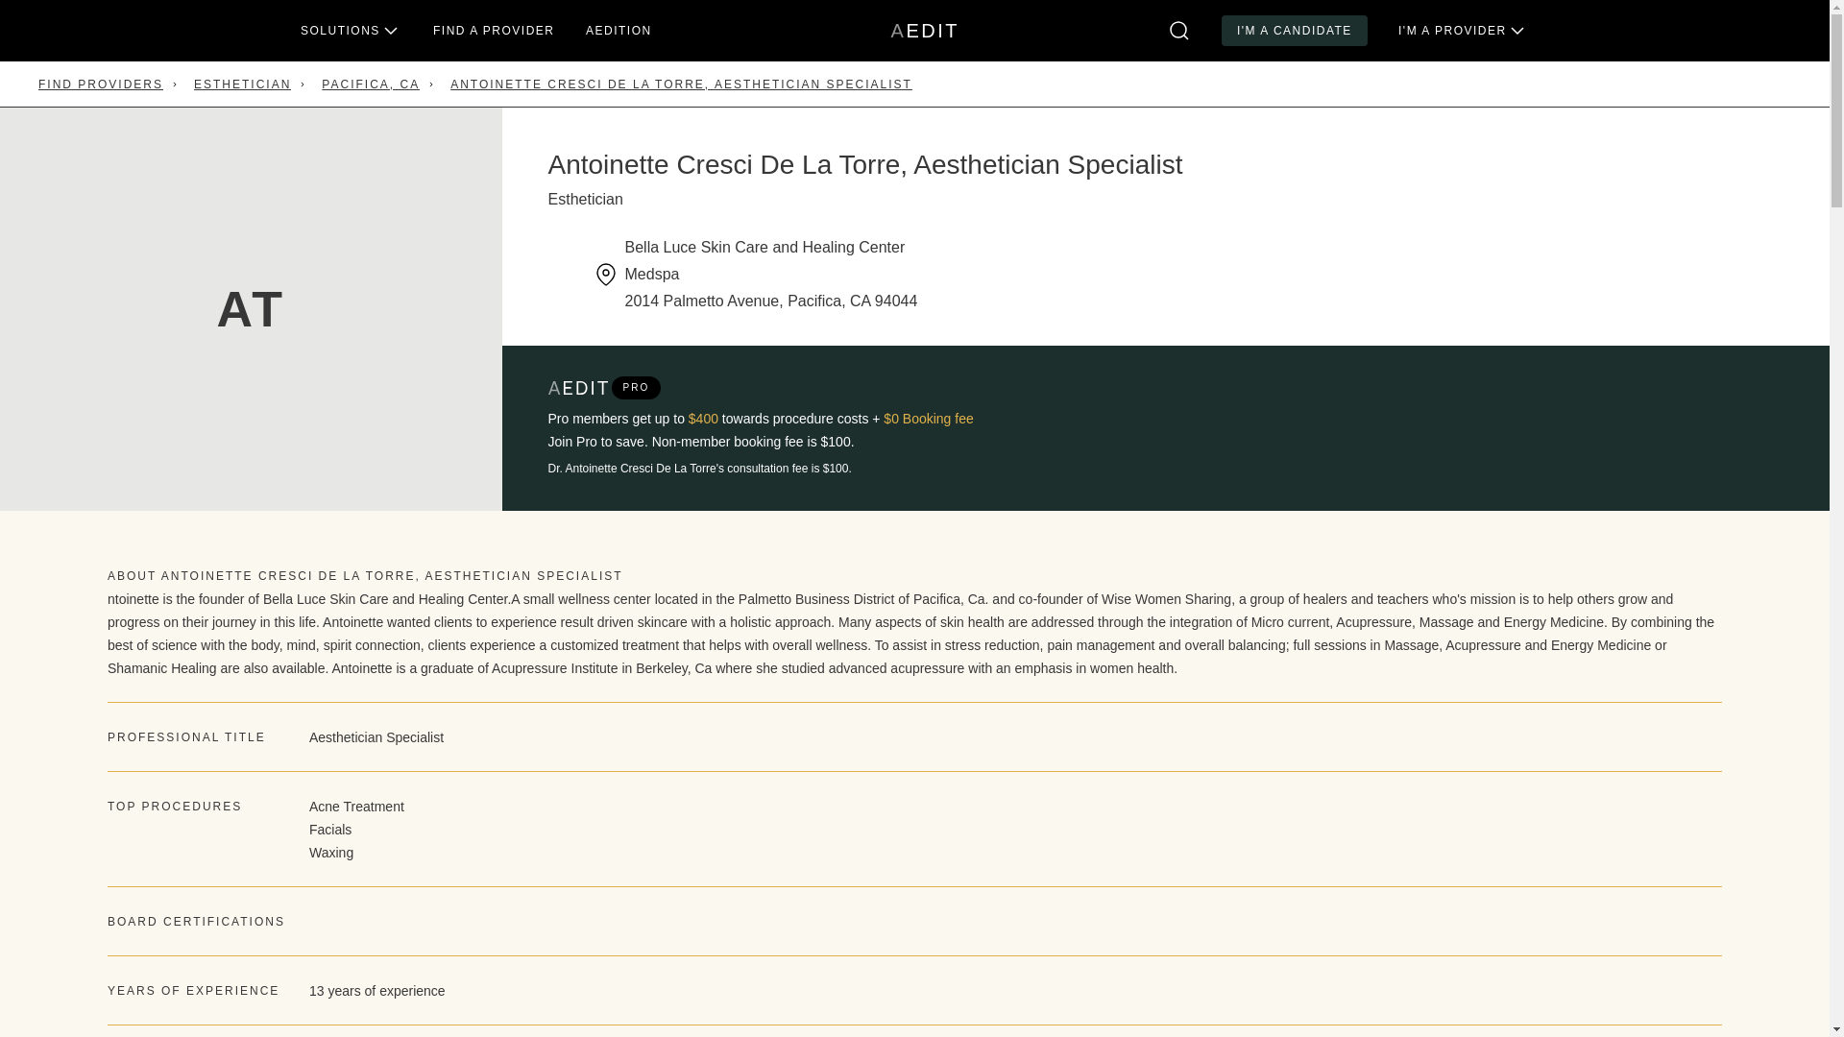 The image size is (1844, 1037). I want to click on I'M A CANDIDATE, so click(371, 84).